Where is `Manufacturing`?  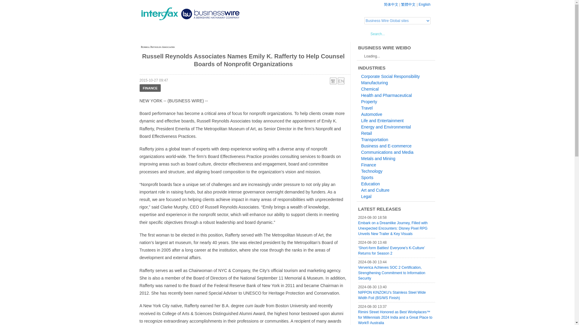 Manufacturing is located at coordinates (375, 82).